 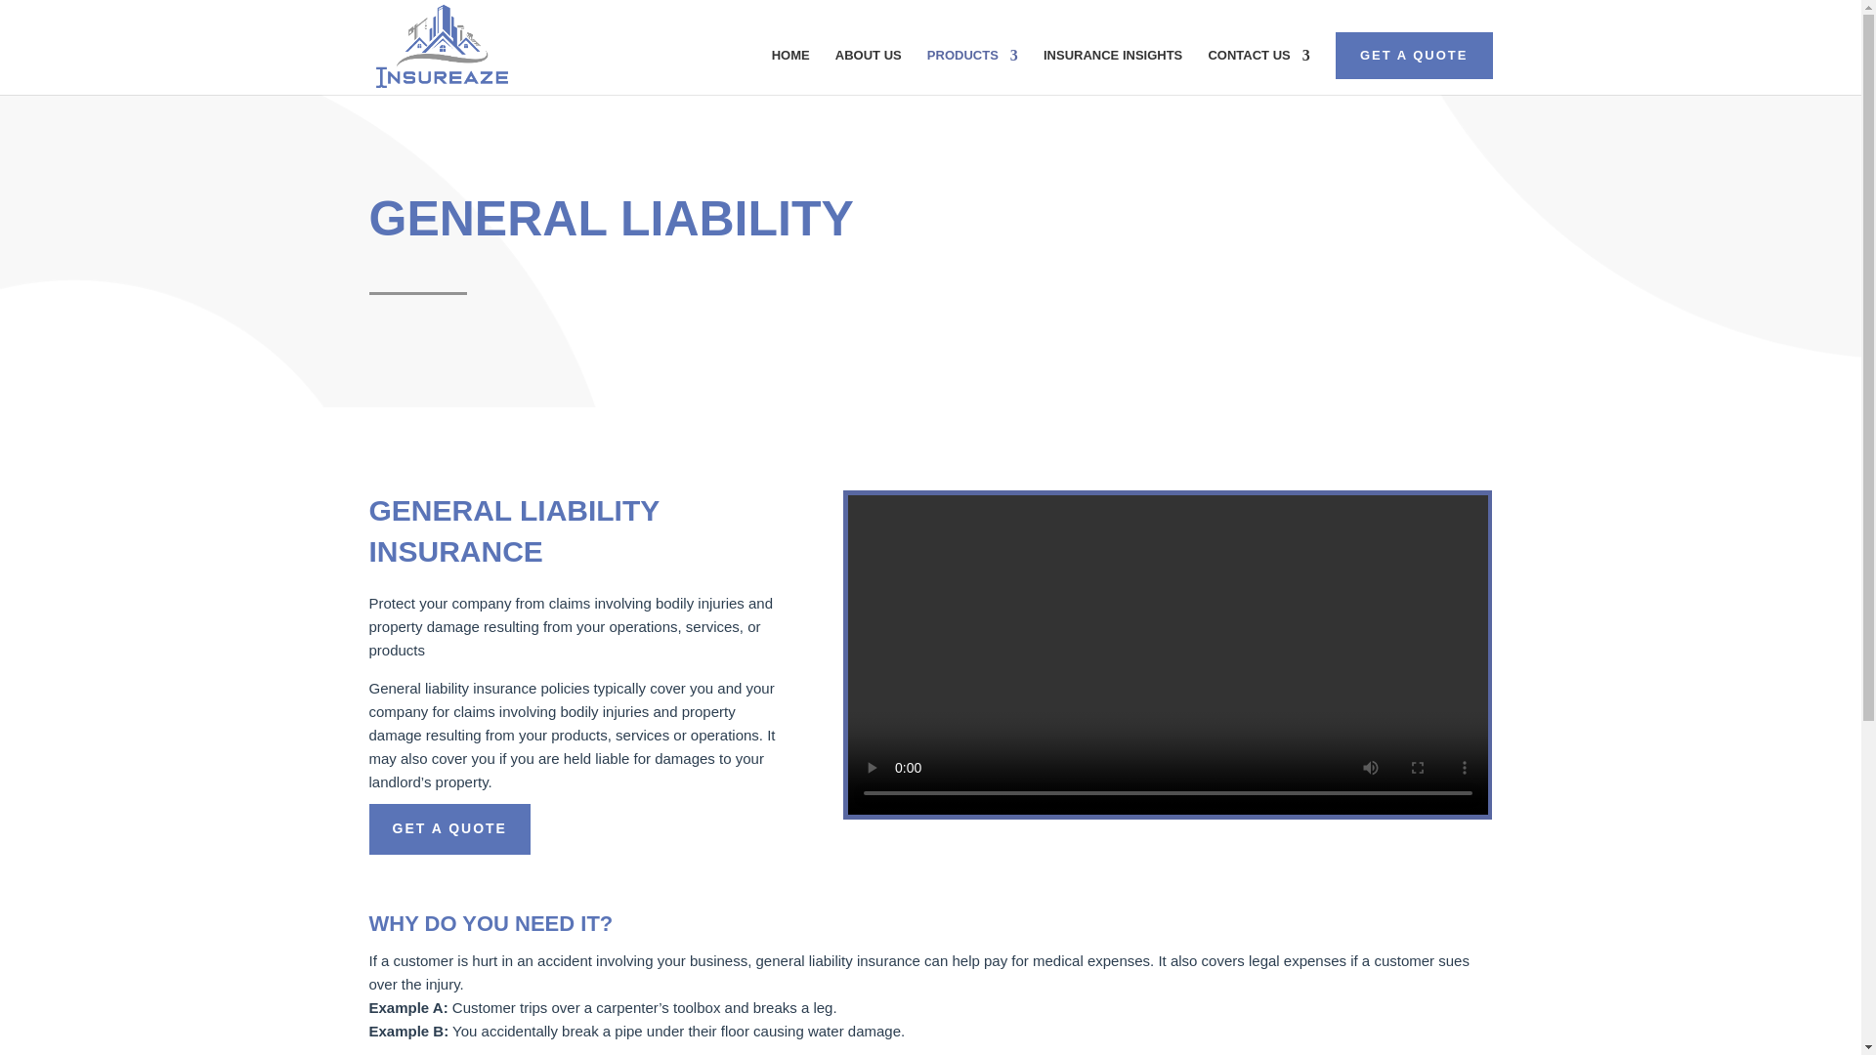 What do you see at coordinates (868, 71) in the screenshot?
I see `ABOUT US` at bounding box center [868, 71].